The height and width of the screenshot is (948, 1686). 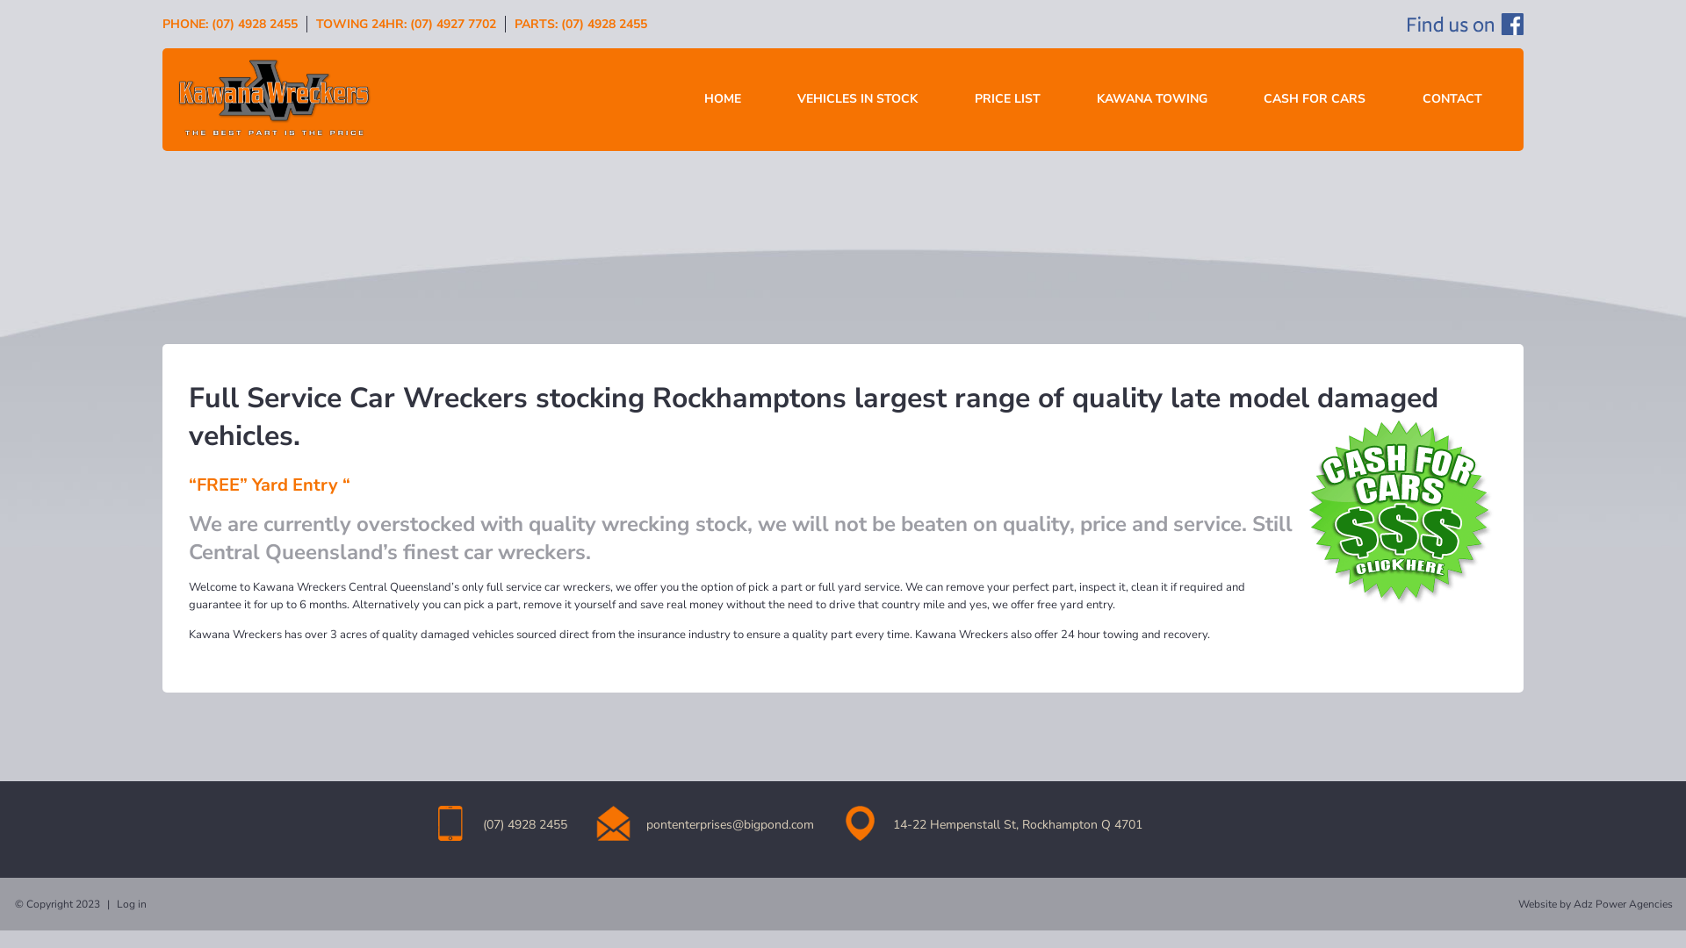 I want to click on pontenterprises@bigpond.com, so click(x=731, y=825).